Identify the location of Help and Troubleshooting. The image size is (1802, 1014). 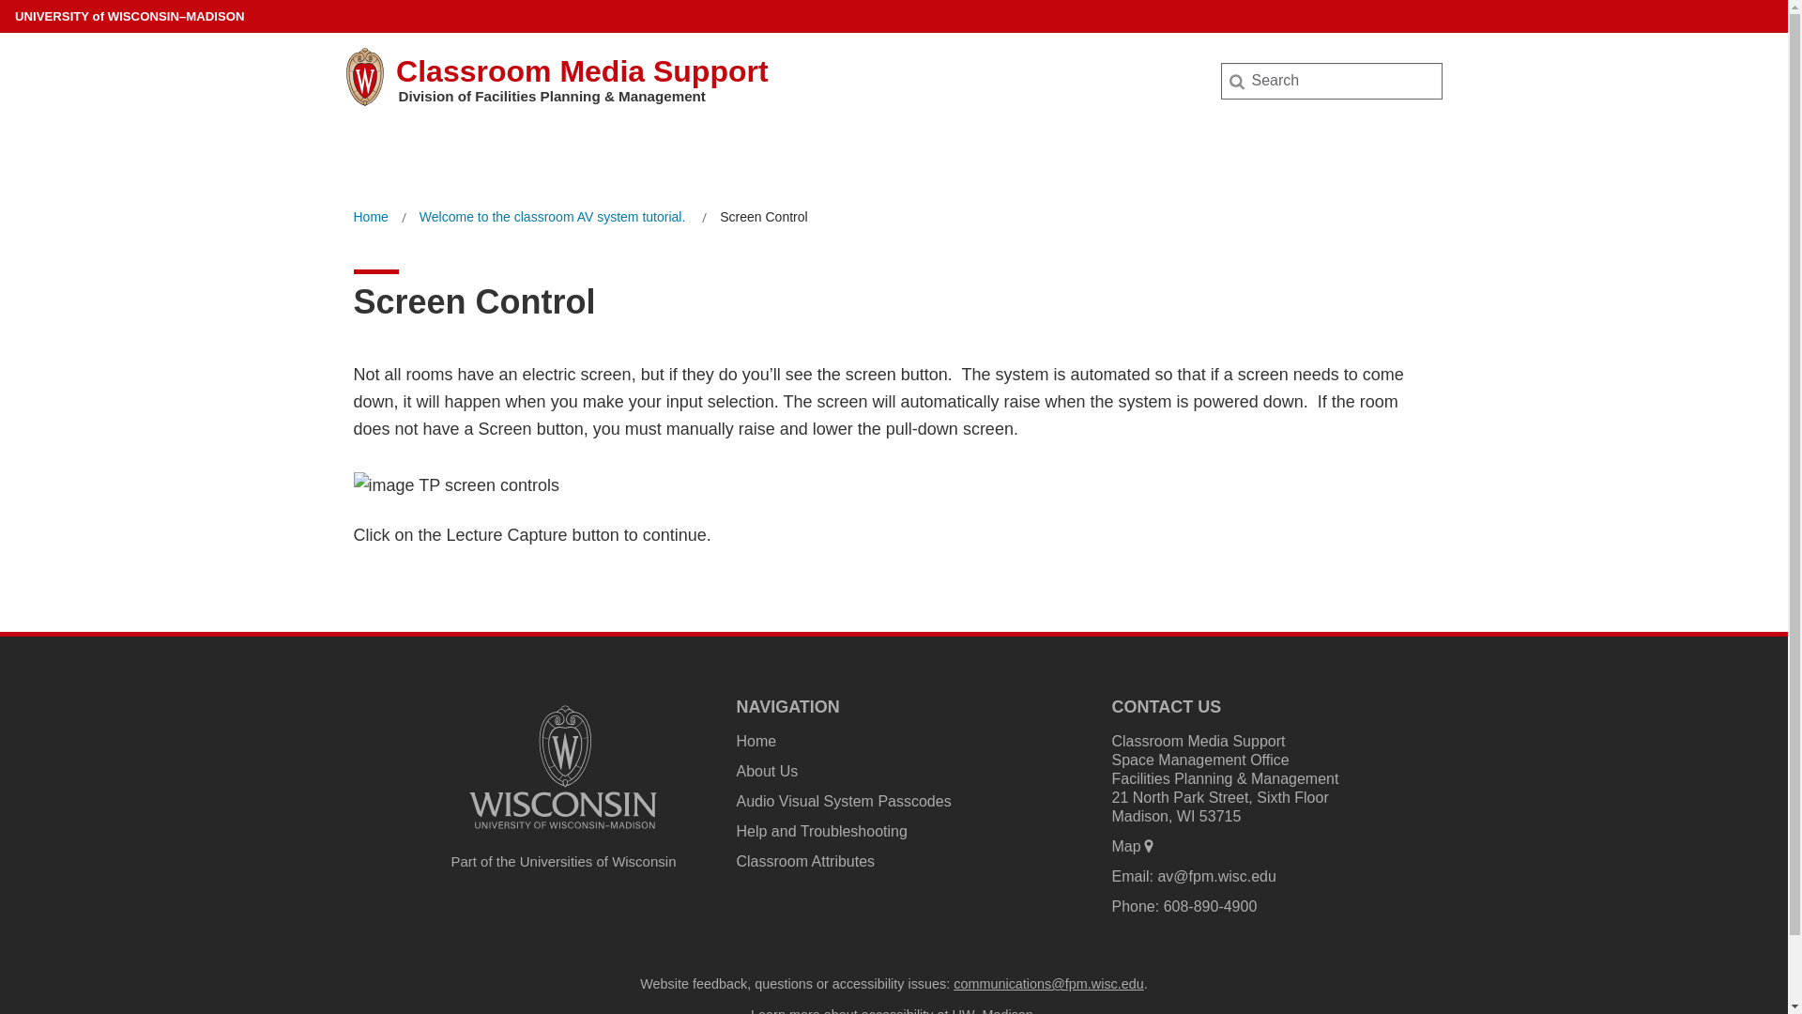
(820, 831).